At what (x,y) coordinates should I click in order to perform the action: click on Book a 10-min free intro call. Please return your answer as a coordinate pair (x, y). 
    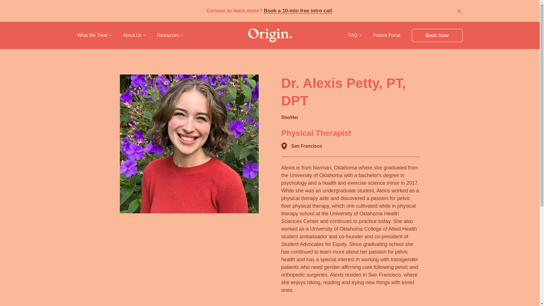
    Looking at the image, I should click on (298, 11).